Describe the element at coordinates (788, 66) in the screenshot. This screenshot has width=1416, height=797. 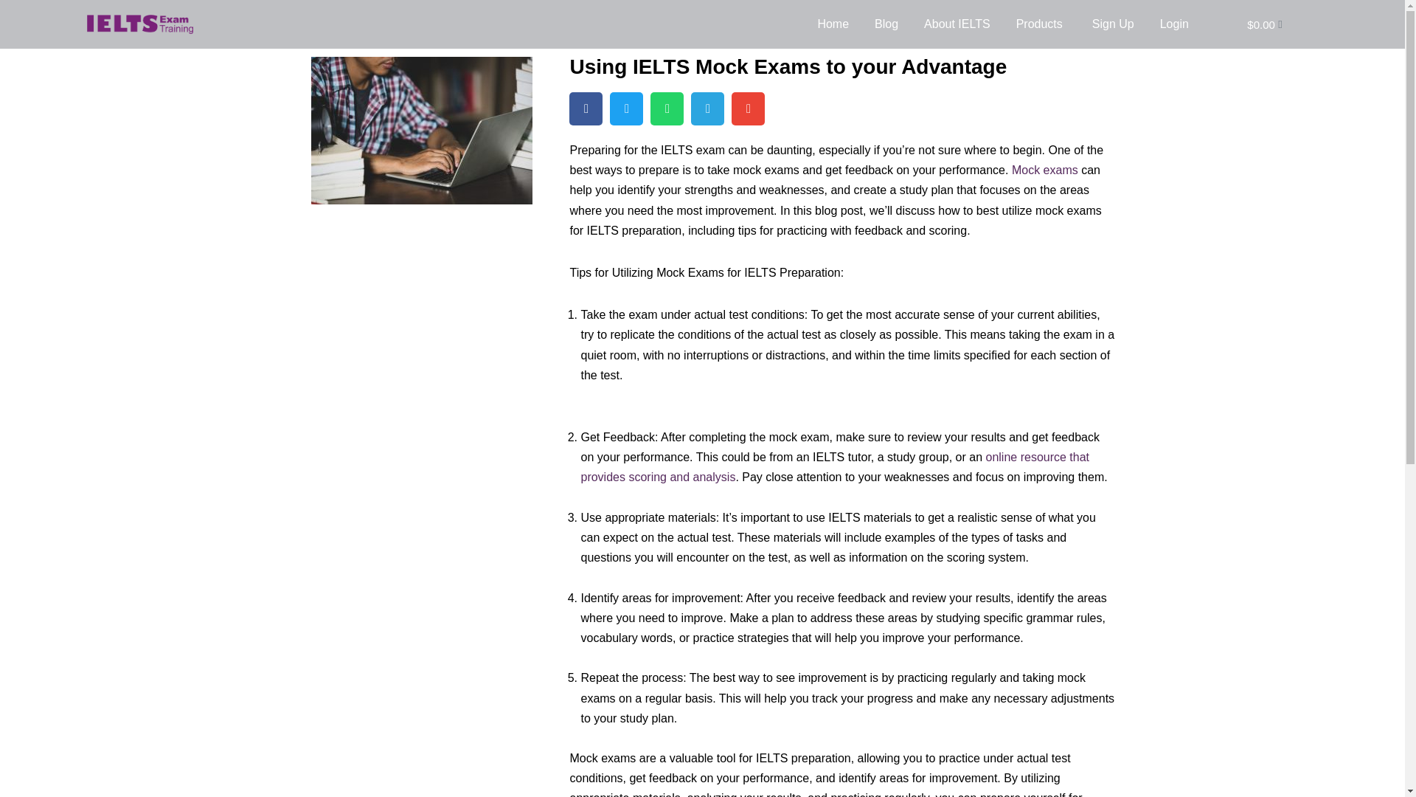
I see `Using IELTS Mock Exams to your Advantage` at that location.